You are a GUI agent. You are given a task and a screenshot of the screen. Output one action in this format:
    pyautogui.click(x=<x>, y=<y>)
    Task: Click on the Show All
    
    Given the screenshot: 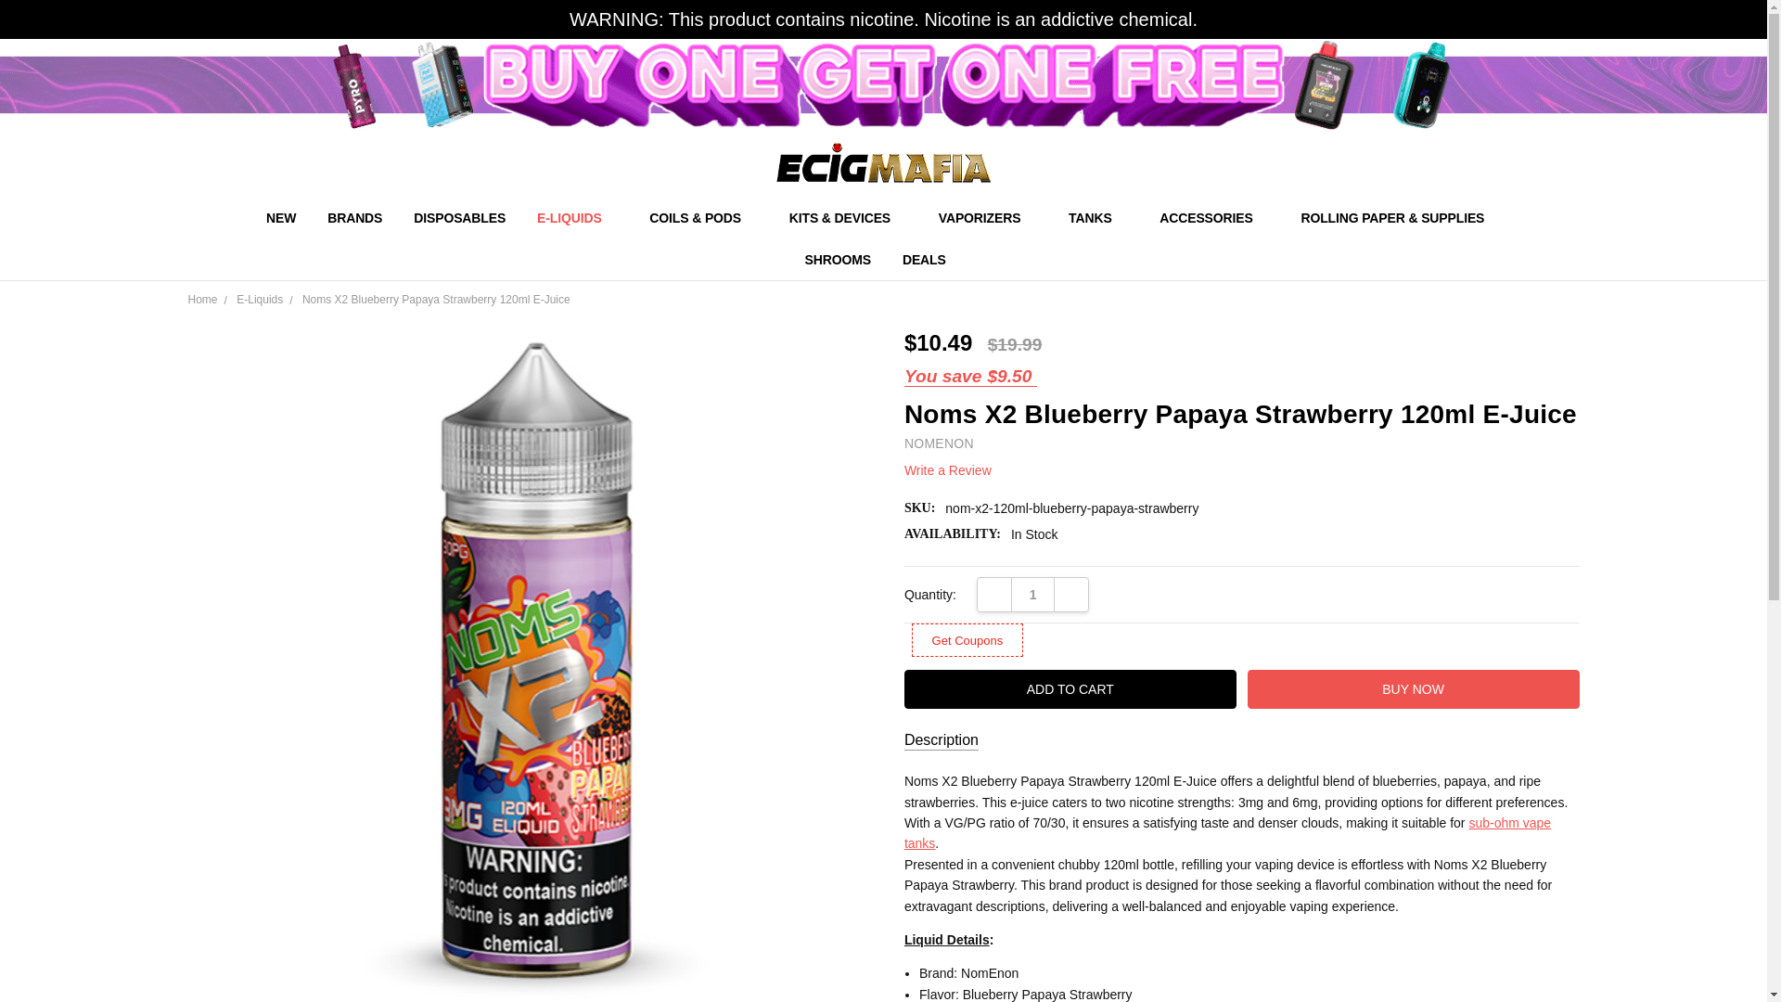 What is the action you would take?
    pyautogui.click(x=909, y=218)
    